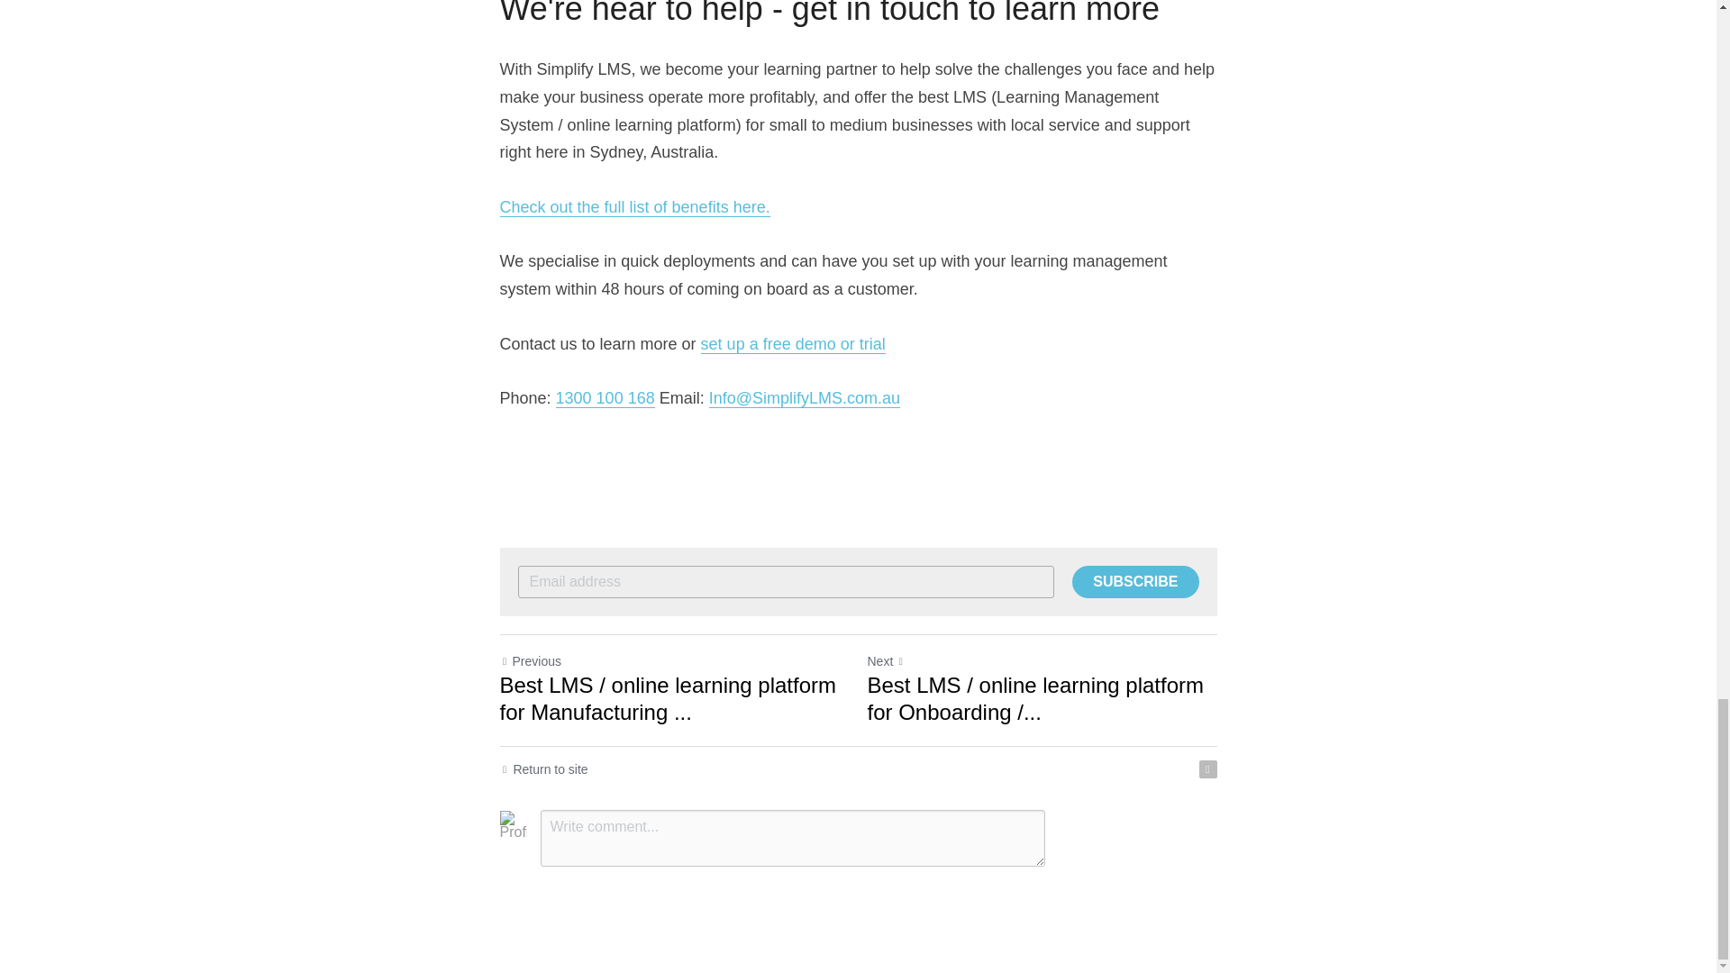 The width and height of the screenshot is (1730, 973). I want to click on Next, so click(885, 660).